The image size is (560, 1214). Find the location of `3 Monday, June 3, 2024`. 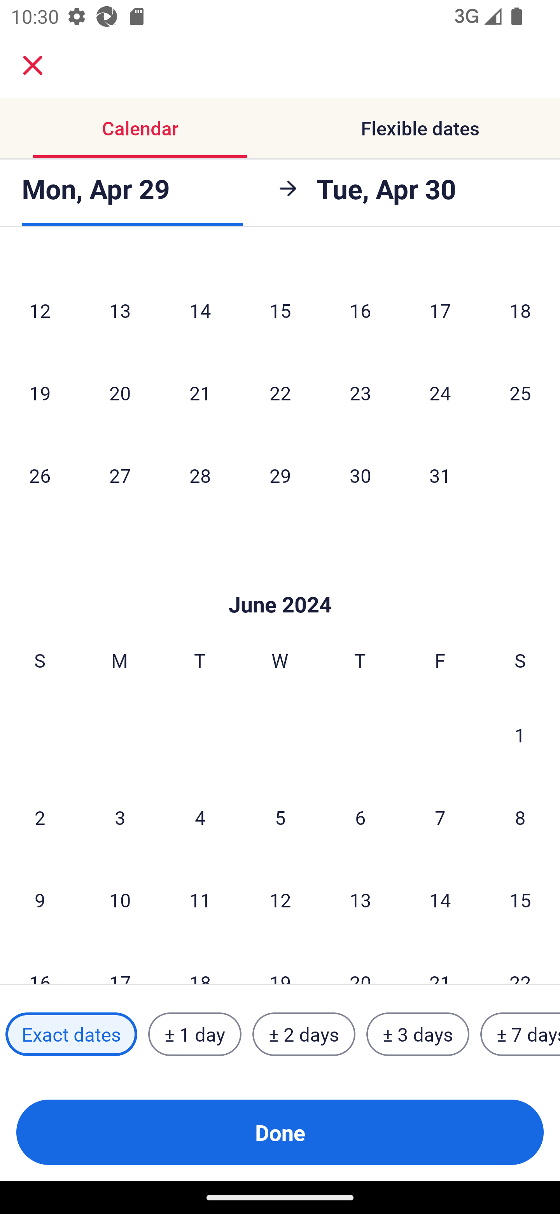

3 Monday, June 3, 2024 is located at coordinates (120, 817).